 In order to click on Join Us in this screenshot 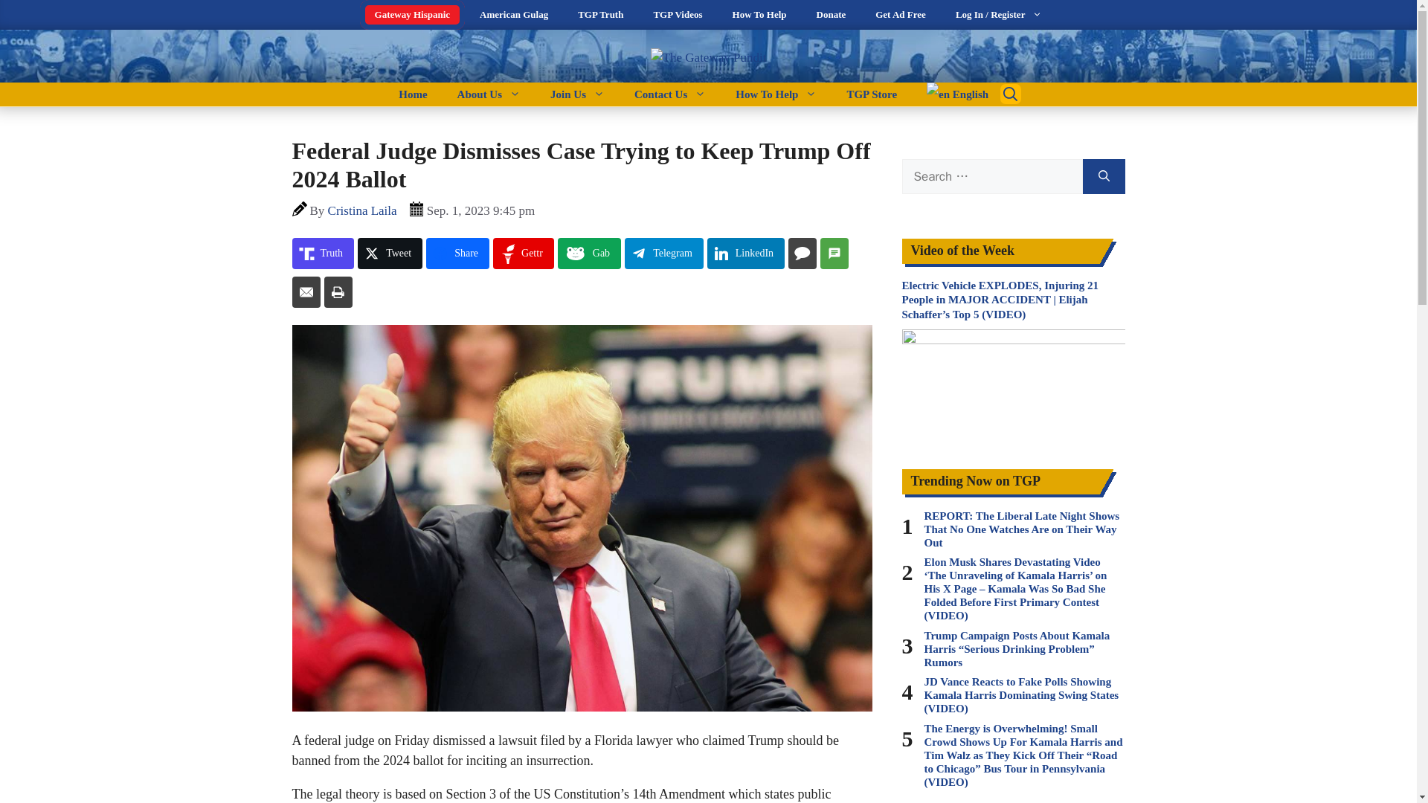, I will do `click(577, 94)`.